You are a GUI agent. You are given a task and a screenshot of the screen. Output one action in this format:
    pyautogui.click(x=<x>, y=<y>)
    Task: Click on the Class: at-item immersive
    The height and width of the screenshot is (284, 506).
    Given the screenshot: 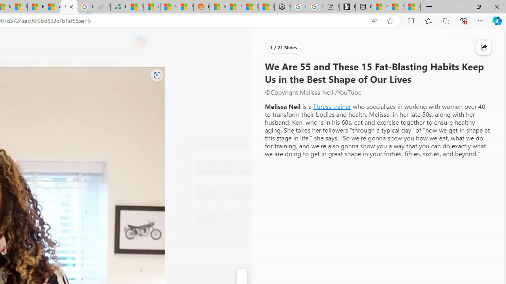 What is the action you would take?
    pyautogui.click(x=484, y=47)
    